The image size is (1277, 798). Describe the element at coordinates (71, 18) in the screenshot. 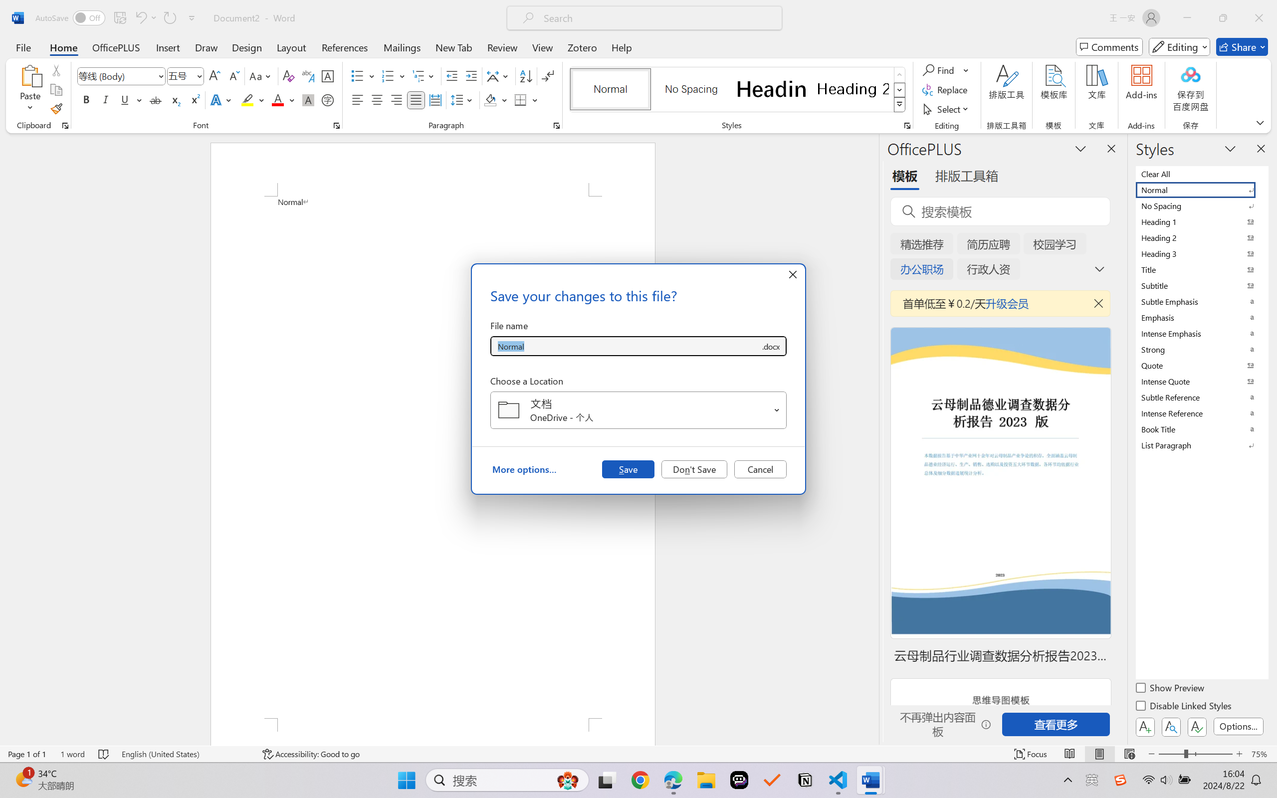

I see `AutoSave` at that location.